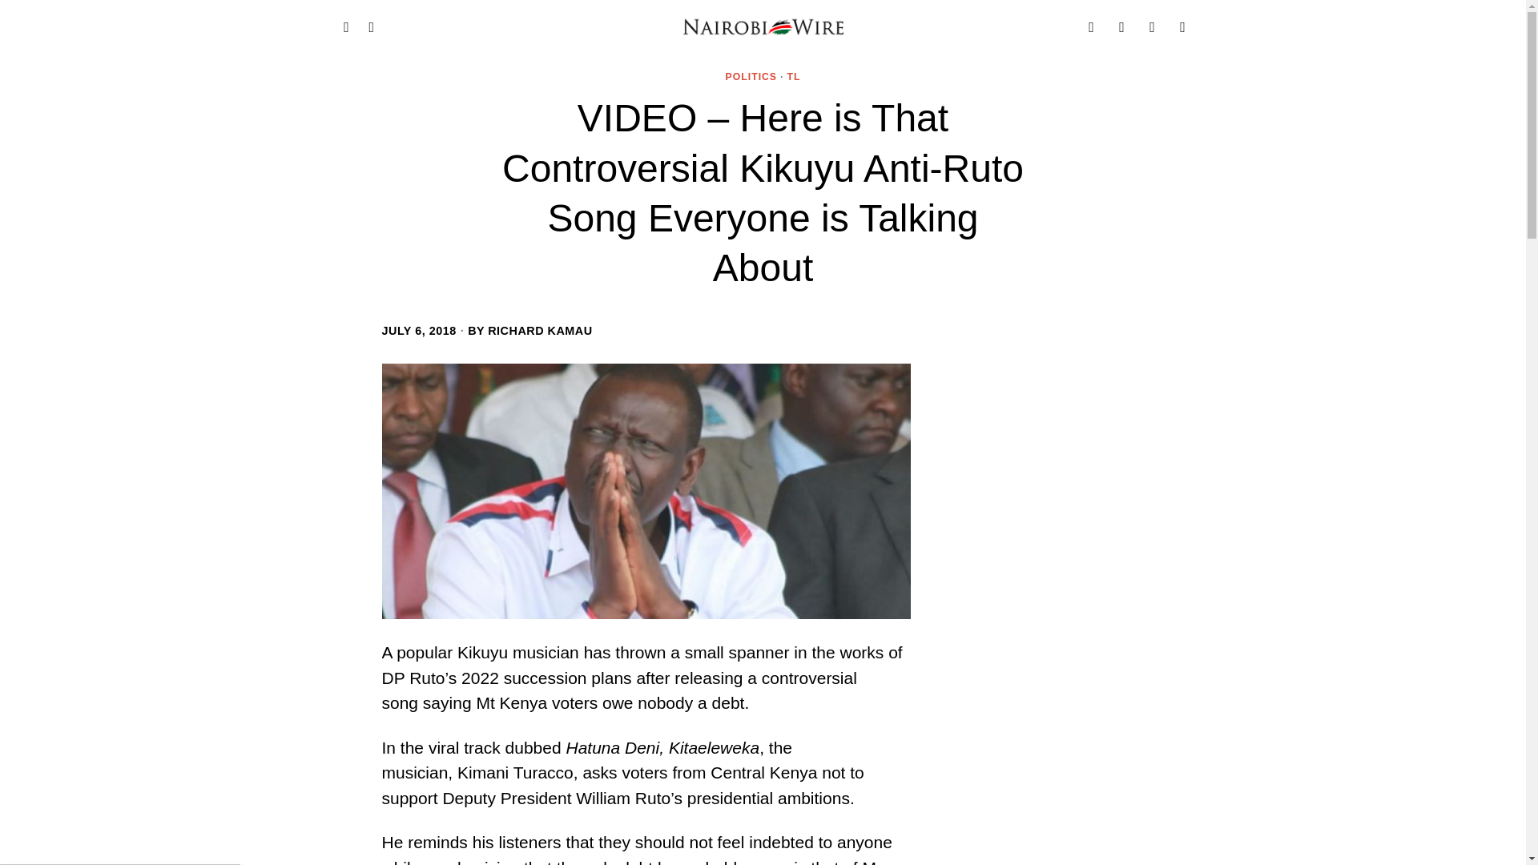  I want to click on 06 Jul, 2018 06:11:50, so click(418, 330).